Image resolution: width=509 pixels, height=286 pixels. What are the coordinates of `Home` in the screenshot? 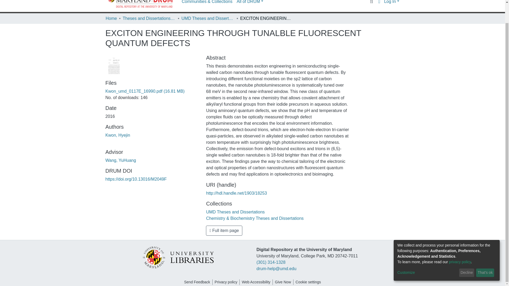 It's located at (111, 19).